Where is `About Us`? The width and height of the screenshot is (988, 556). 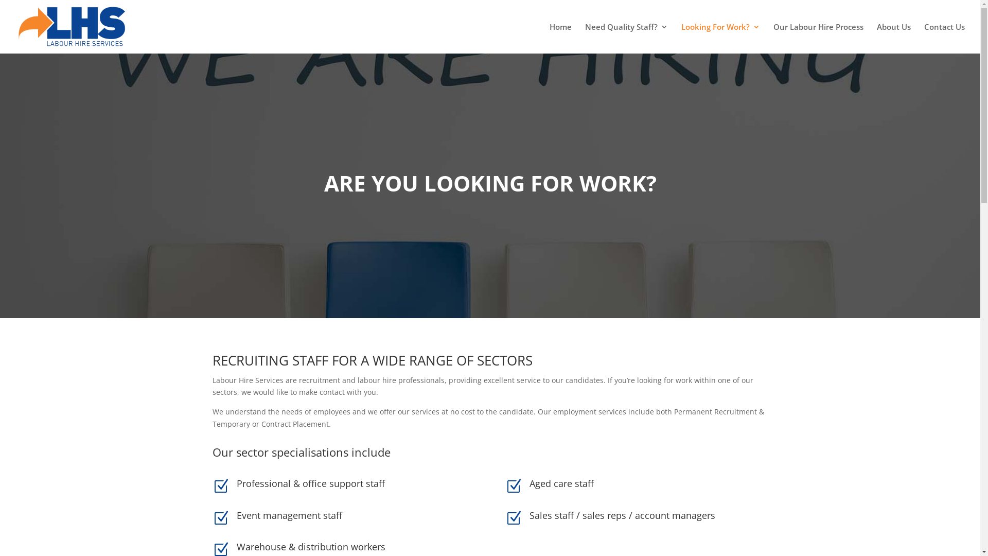
About Us is located at coordinates (894, 38).